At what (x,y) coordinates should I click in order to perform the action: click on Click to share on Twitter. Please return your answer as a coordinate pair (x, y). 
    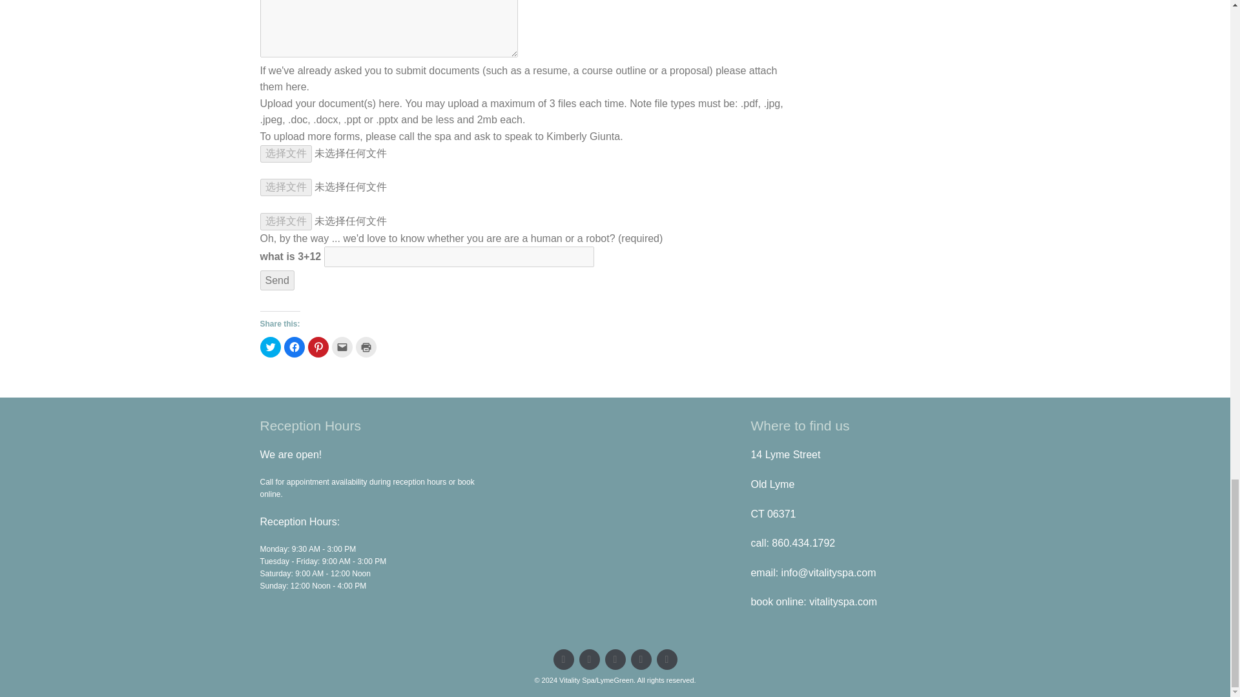
    Looking at the image, I should click on (269, 347).